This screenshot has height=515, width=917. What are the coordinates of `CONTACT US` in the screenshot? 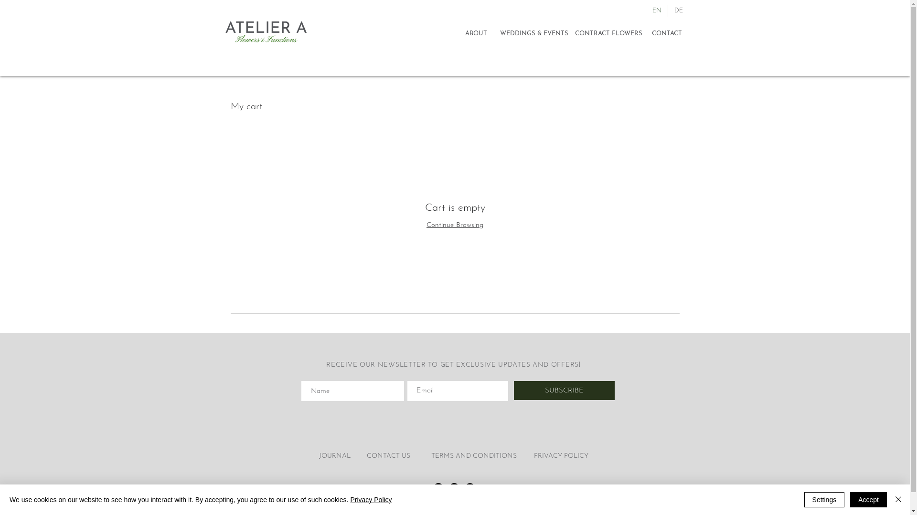 It's located at (389, 456).